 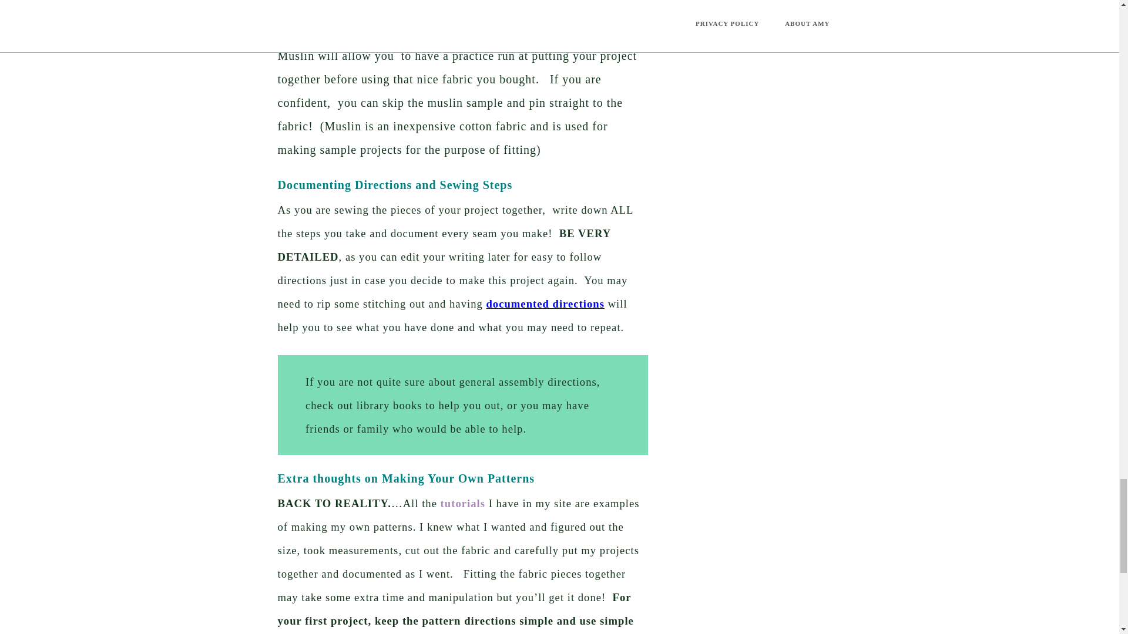 What do you see at coordinates (463, 503) in the screenshot?
I see `tutorials` at bounding box center [463, 503].